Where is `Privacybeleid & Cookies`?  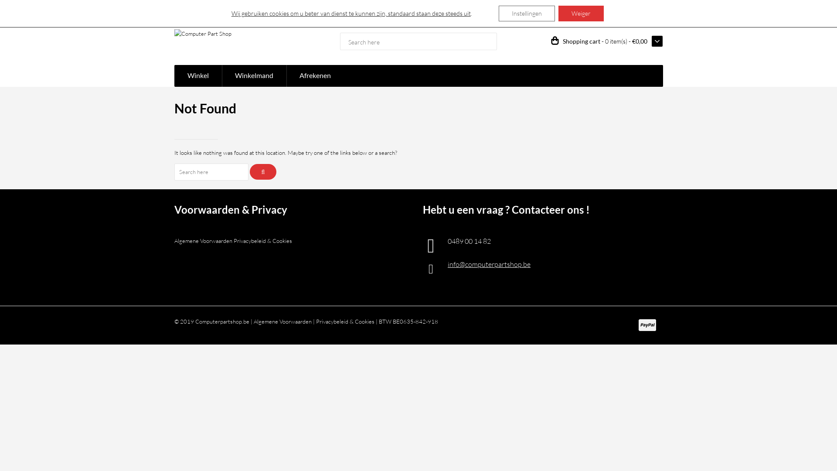
Privacybeleid & Cookies is located at coordinates (263, 241).